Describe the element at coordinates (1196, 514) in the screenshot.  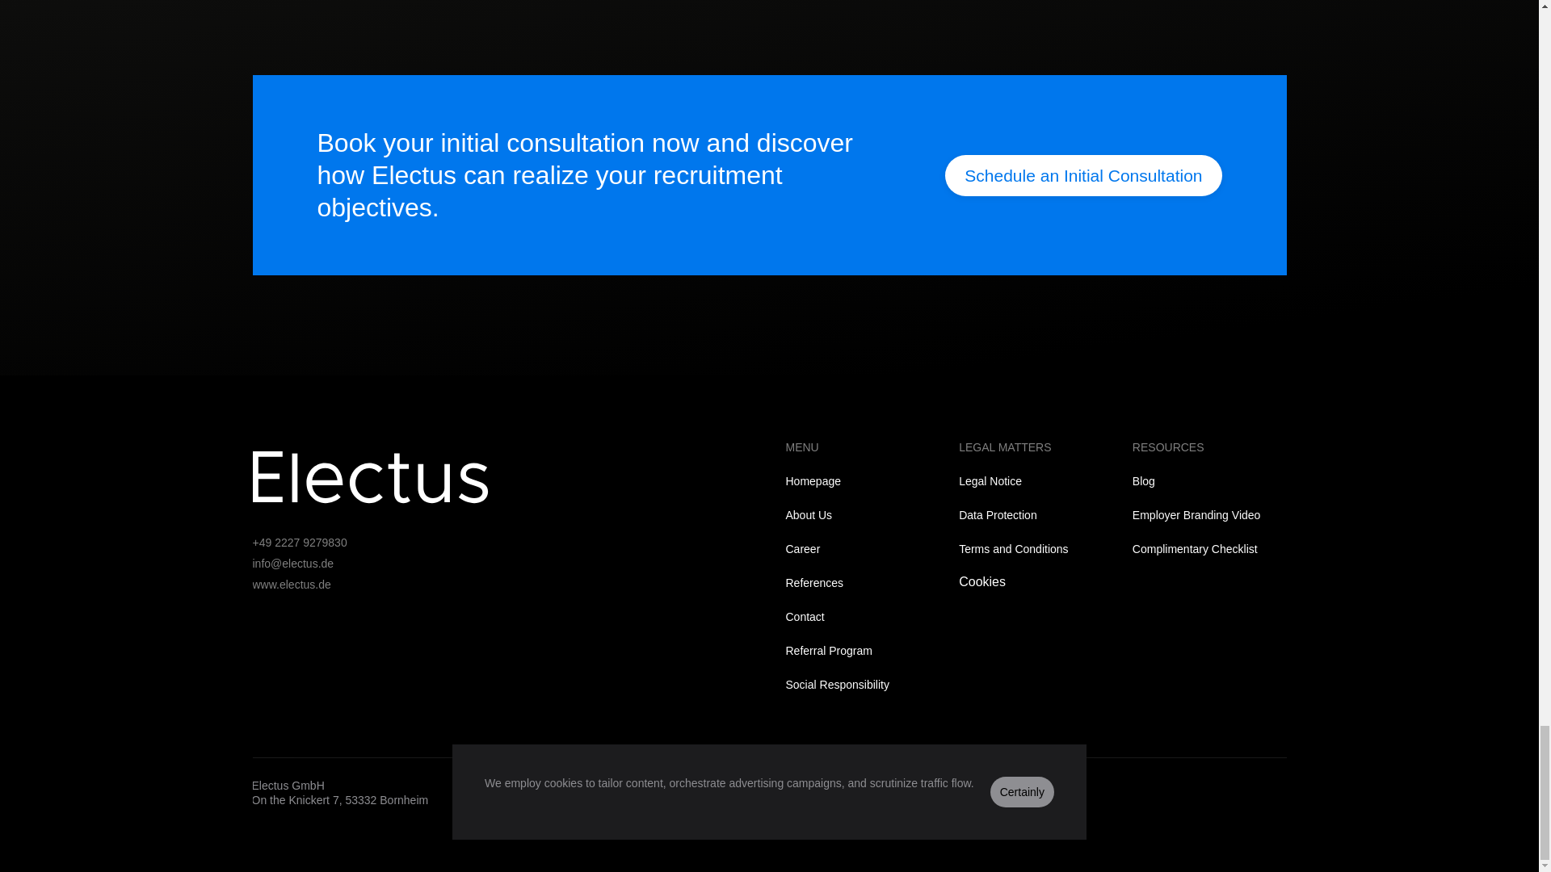
I see `Employer Branding Video` at that location.